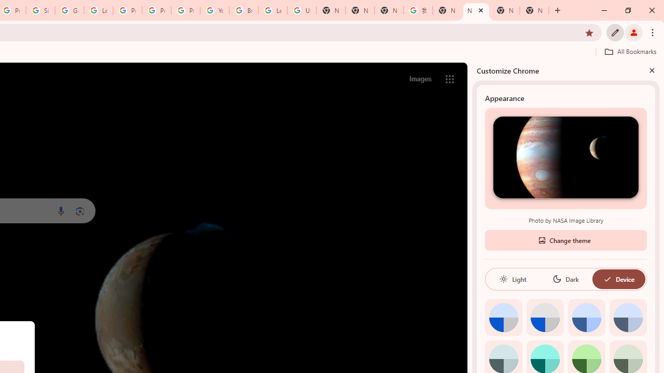 Image resolution: width=664 pixels, height=373 pixels. What do you see at coordinates (565, 279) in the screenshot?
I see `Dark` at bounding box center [565, 279].